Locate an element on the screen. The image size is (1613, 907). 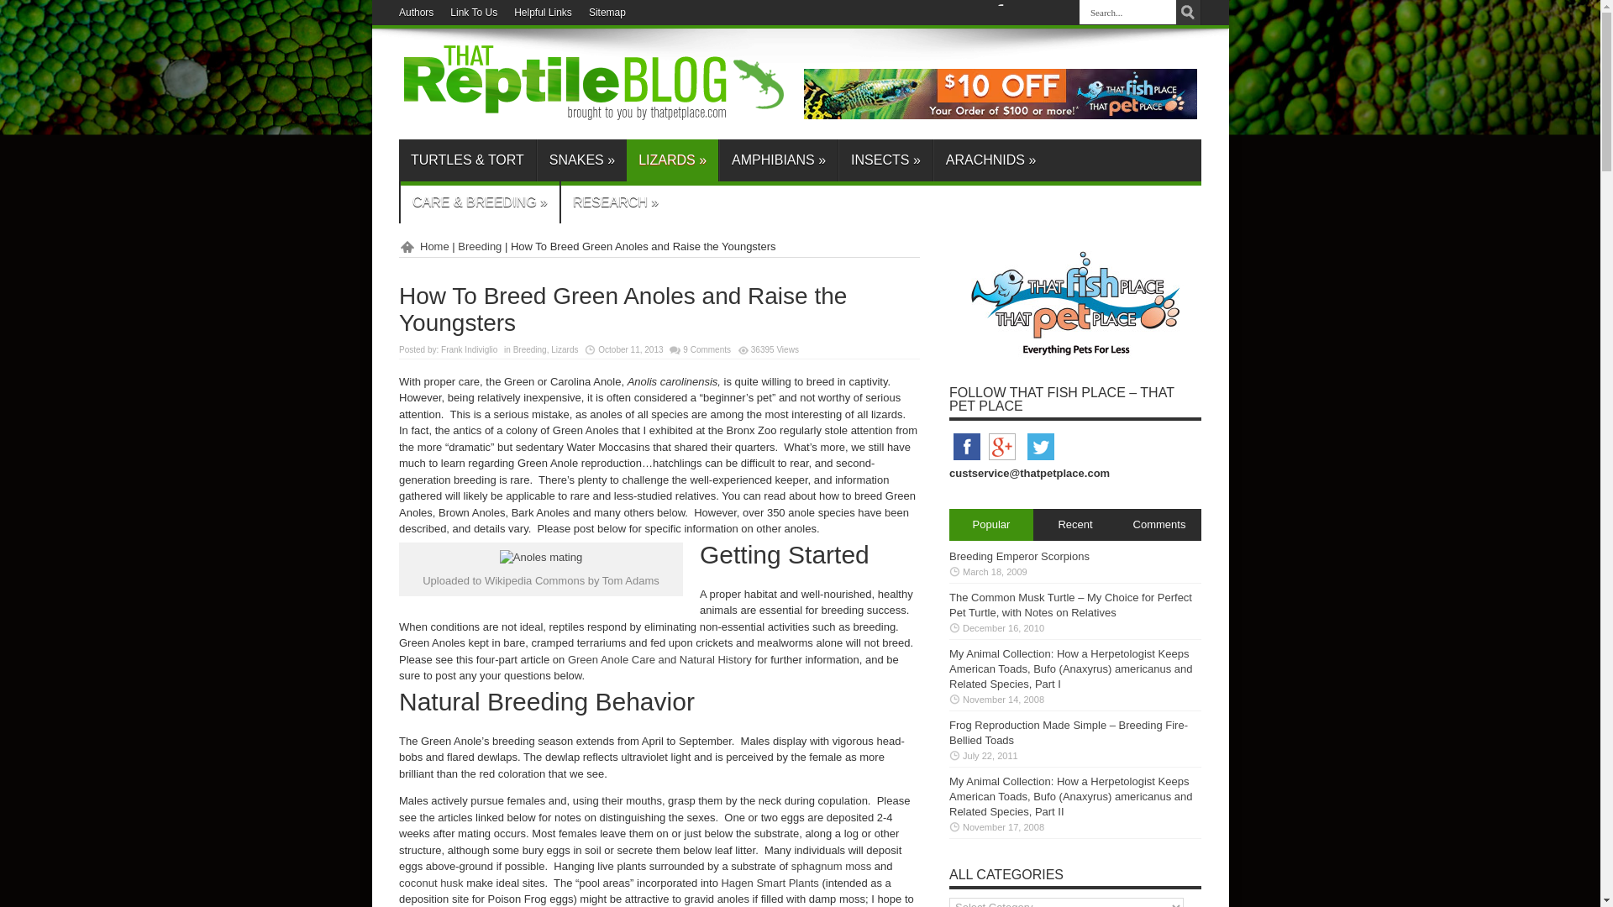
Facebook is located at coordinates (966, 460).